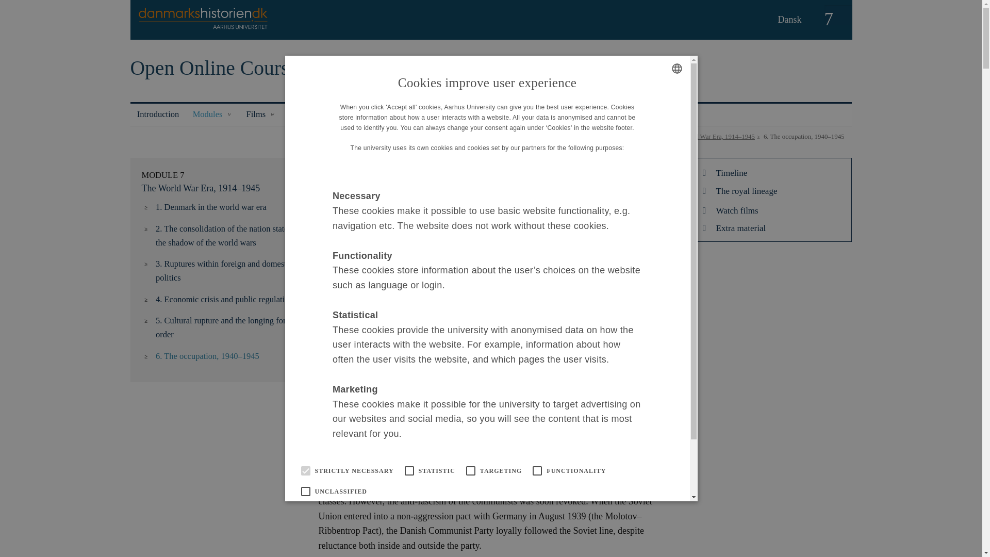 Image resolution: width=990 pixels, height=557 pixels. Describe the element at coordinates (227, 270) in the screenshot. I see `3. Ruptures within foreign and domestic politics` at that location.